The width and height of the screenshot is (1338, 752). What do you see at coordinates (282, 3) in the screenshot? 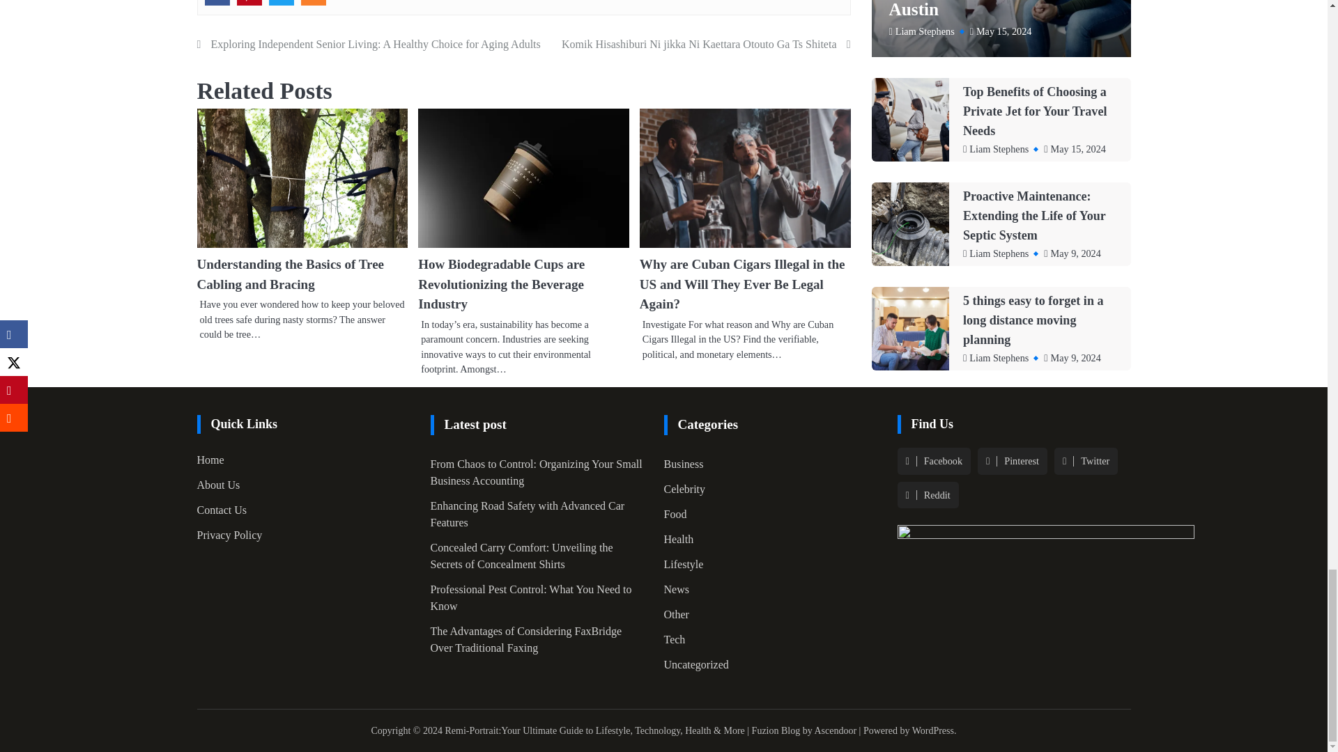
I see `Twitter` at bounding box center [282, 3].